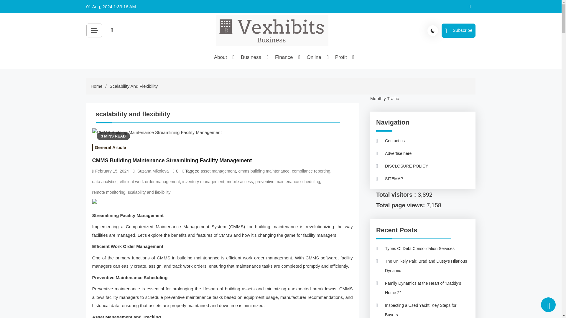  I want to click on Profit, so click(341, 57).